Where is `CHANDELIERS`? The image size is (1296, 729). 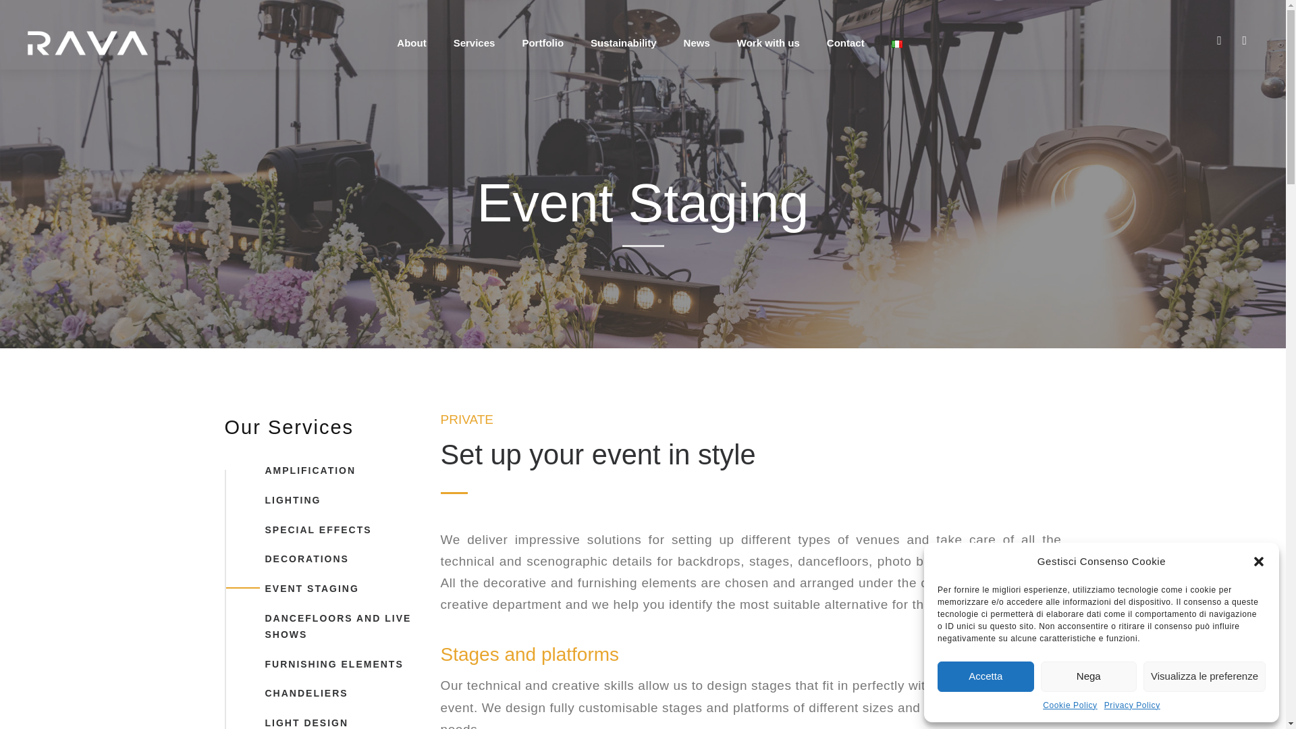 CHANDELIERS is located at coordinates (329, 694).